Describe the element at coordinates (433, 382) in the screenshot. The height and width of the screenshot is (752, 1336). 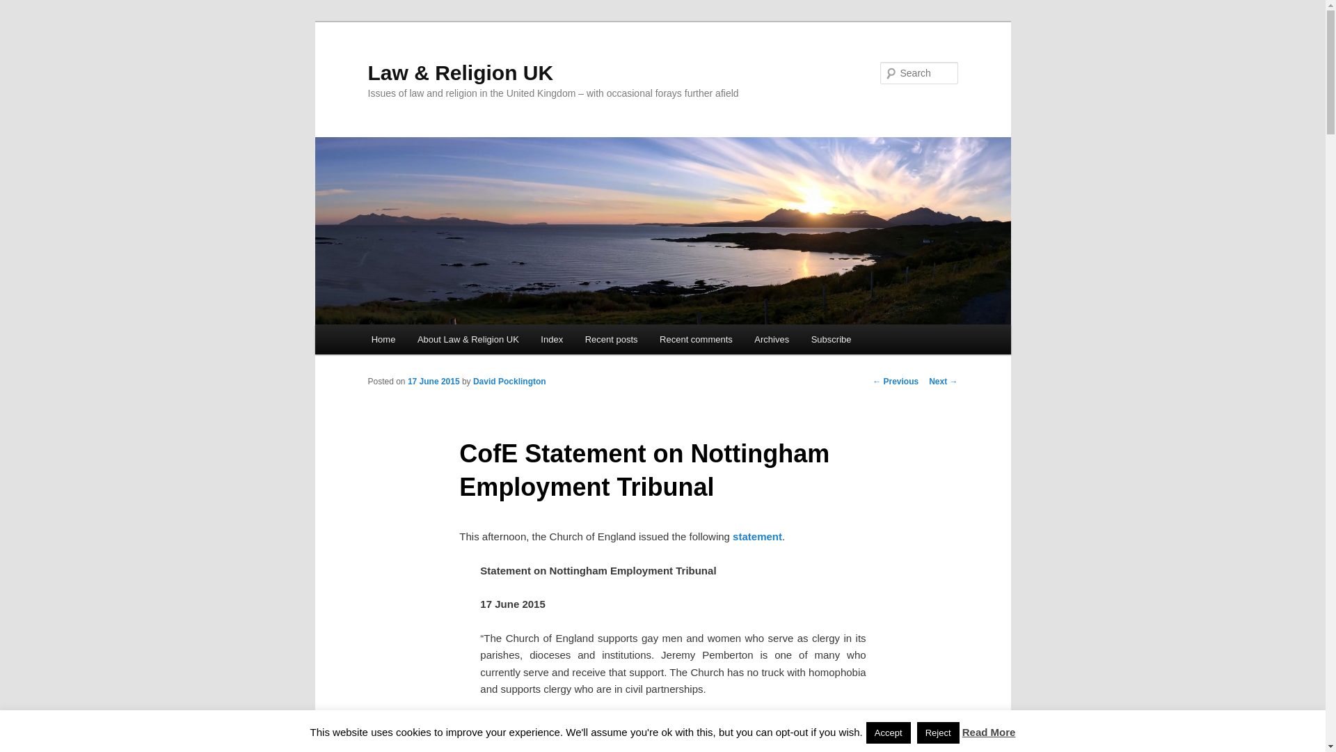
I see `17 June 2015` at that location.